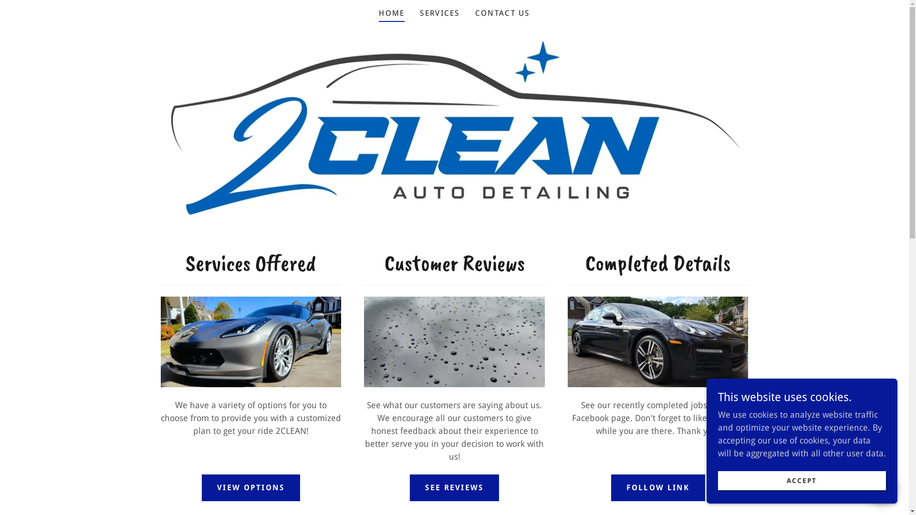  What do you see at coordinates (658, 488) in the screenshot?
I see `FOLLOW LINK` at bounding box center [658, 488].